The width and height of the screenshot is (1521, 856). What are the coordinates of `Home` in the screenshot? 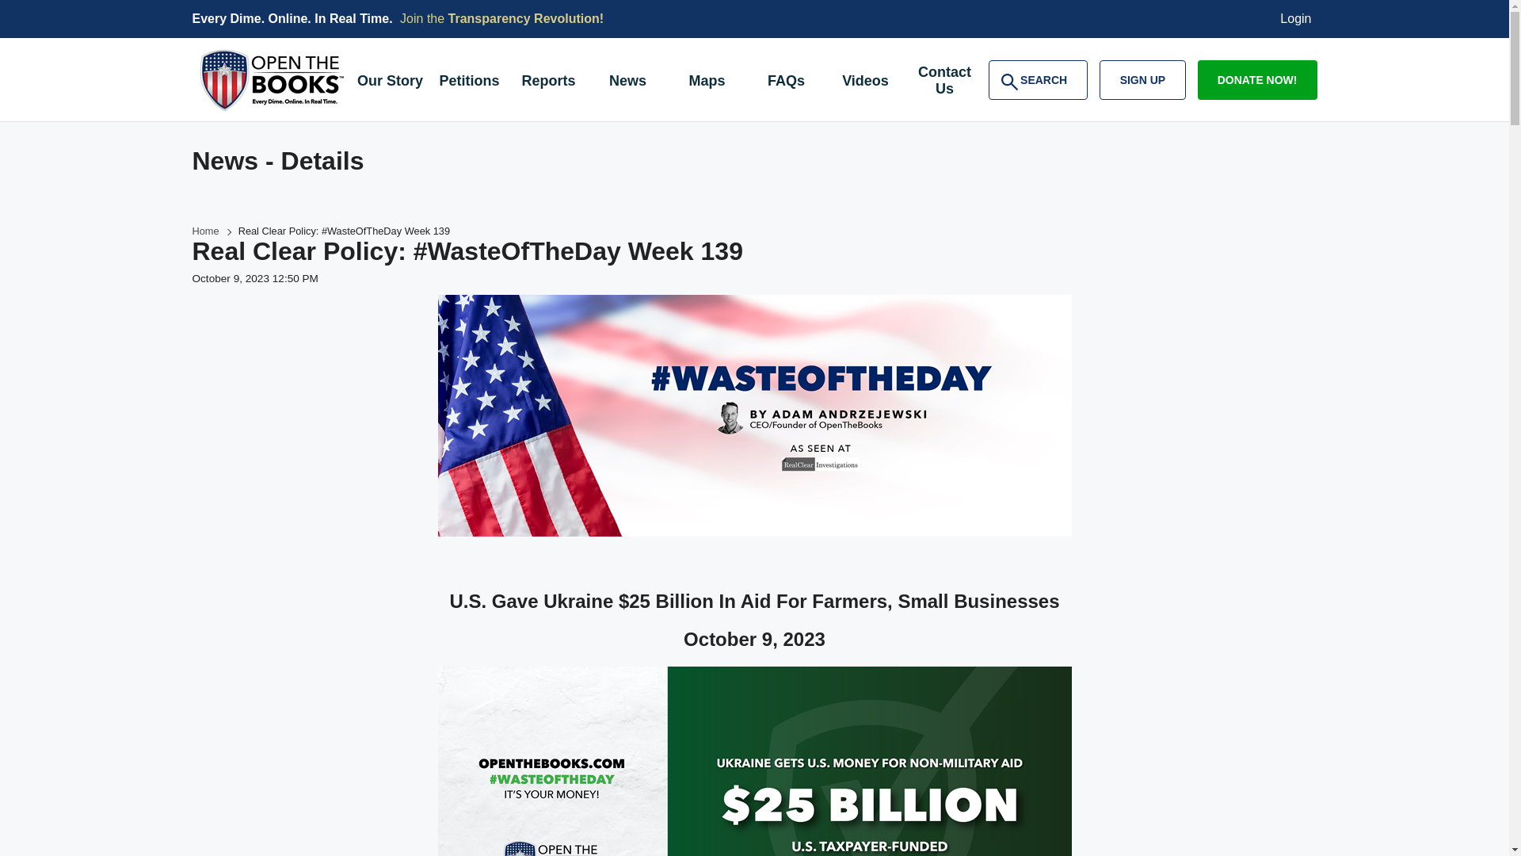 It's located at (204, 231).